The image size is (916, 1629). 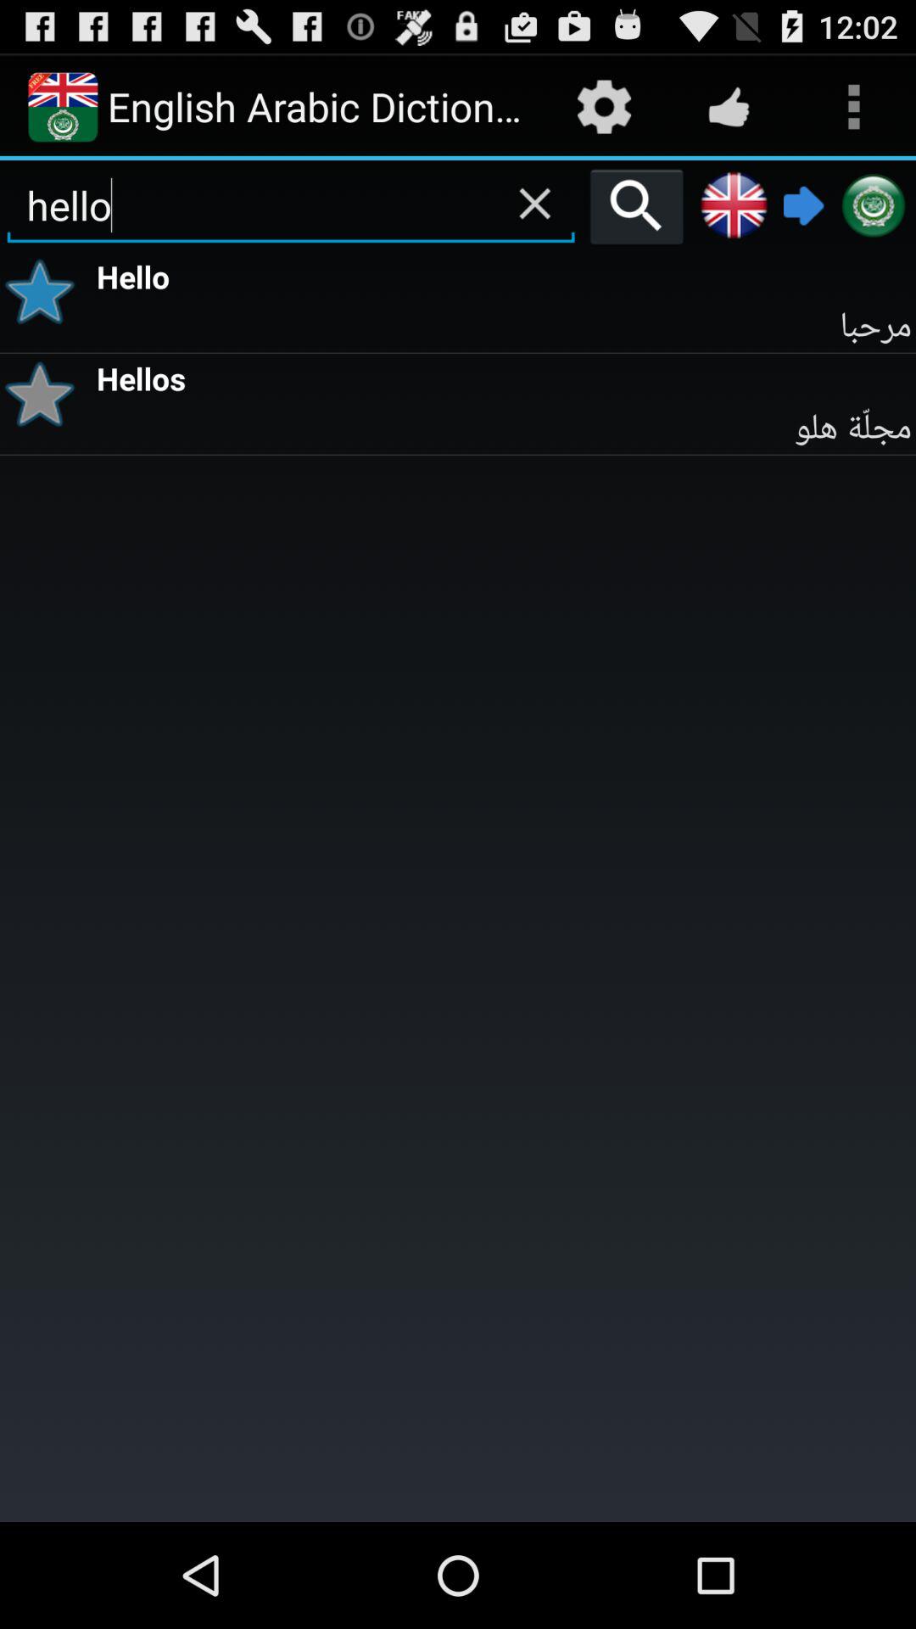 What do you see at coordinates (534, 204) in the screenshot?
I see `clear field` at bounding box center [534, 204].